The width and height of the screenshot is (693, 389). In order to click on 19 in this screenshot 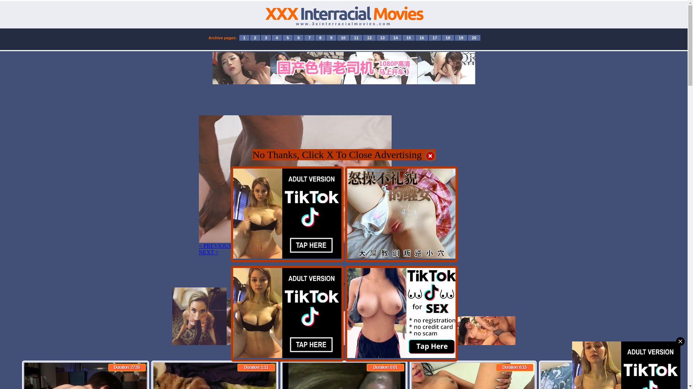, I will do `click(461, 38)`.